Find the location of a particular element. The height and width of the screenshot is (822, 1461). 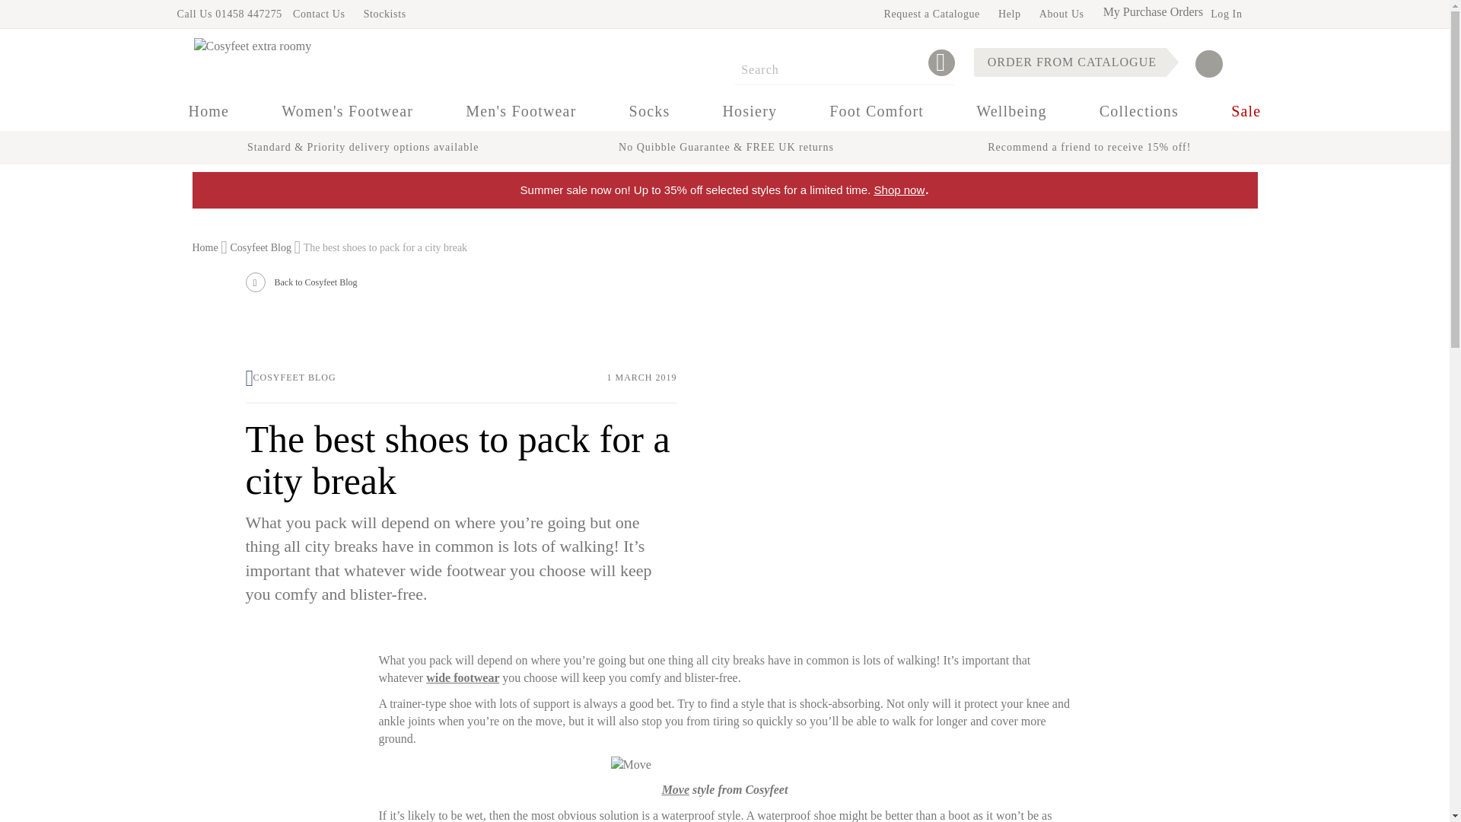

Request a Catalogue is located at coordinates (931, 14).